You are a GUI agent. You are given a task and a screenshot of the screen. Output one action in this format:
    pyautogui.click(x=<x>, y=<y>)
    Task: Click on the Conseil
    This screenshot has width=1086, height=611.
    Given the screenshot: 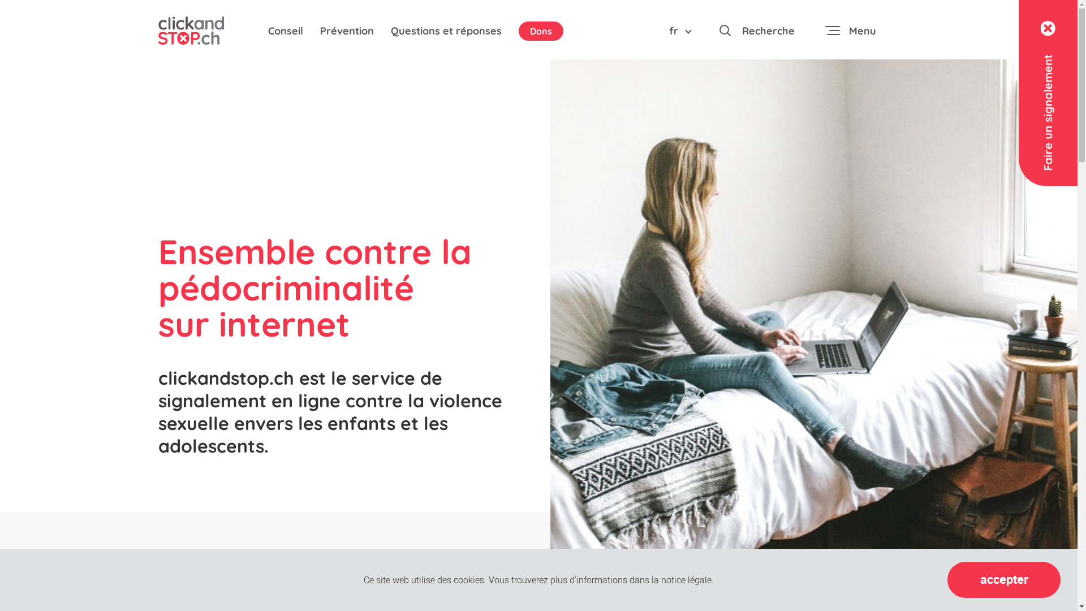 What is the action you would take?
    pyautogui.click(x=286, y=31)
    